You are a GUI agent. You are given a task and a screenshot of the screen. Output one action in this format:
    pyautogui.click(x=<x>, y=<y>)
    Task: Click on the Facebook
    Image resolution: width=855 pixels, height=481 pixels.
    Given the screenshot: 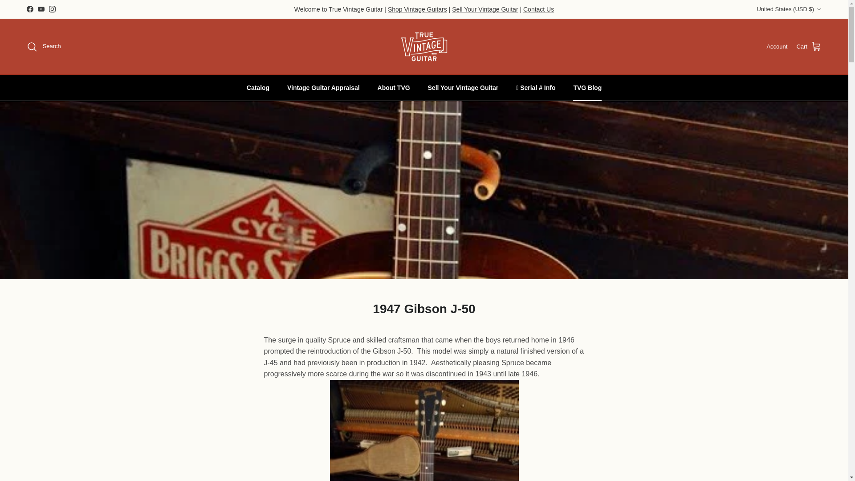 What is the action you would take?
    pyautogui.click(x=29, y=9)
    